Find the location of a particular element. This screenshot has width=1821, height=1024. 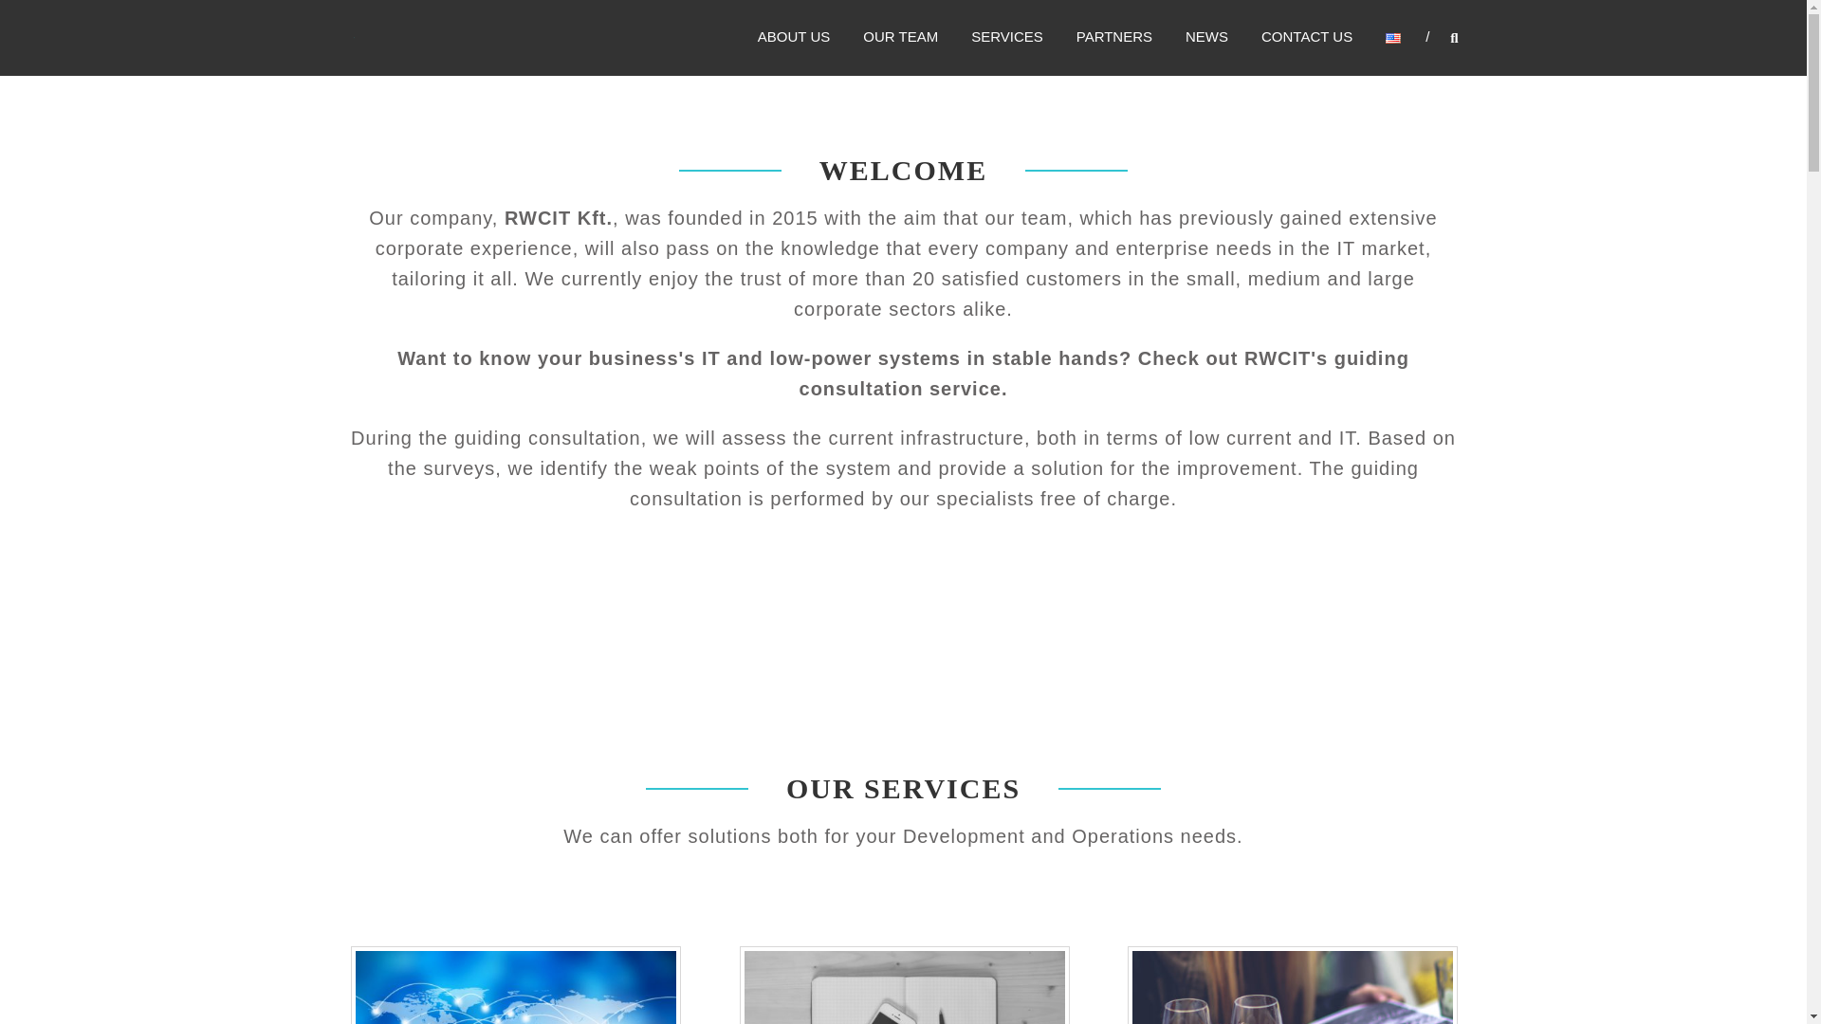

CONTACT US is located at coordinates (1307, 36).